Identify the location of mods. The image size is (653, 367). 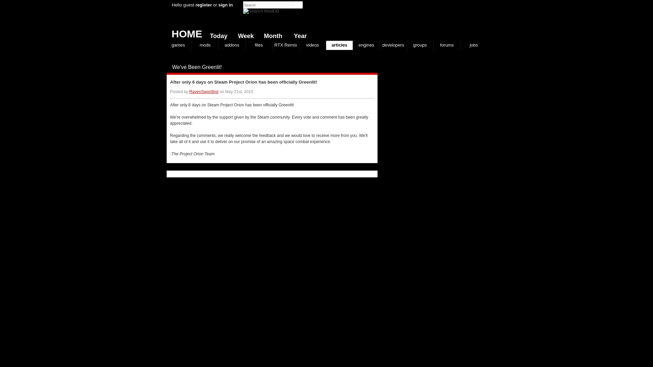
(205, 45).